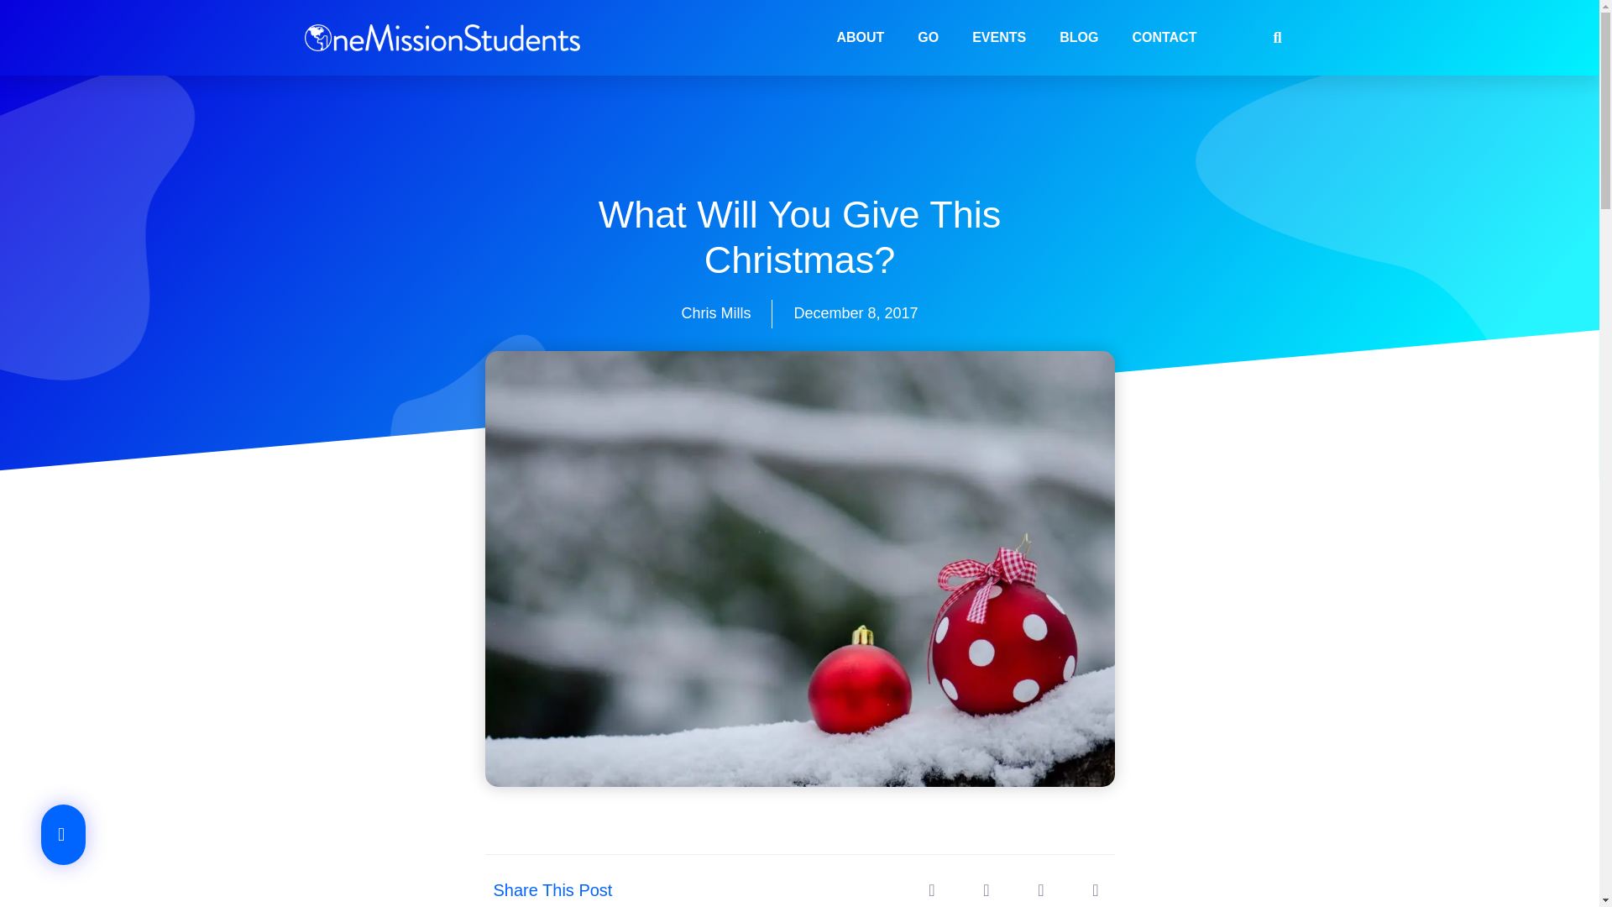  Describe the element at coordinates (855, 313) in the screenshot. I see `December 8, 2017` at that location.